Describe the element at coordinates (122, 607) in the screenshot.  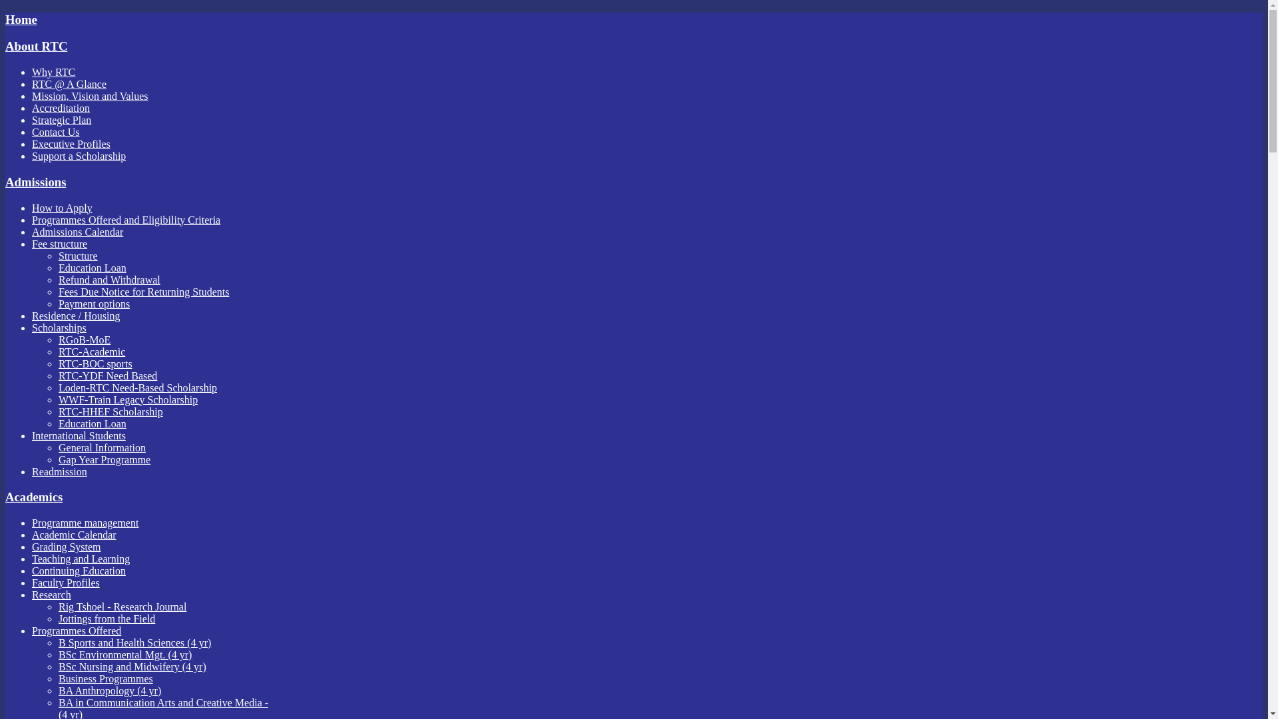
I see `Rig Tshoel - Research Journal` at that location.